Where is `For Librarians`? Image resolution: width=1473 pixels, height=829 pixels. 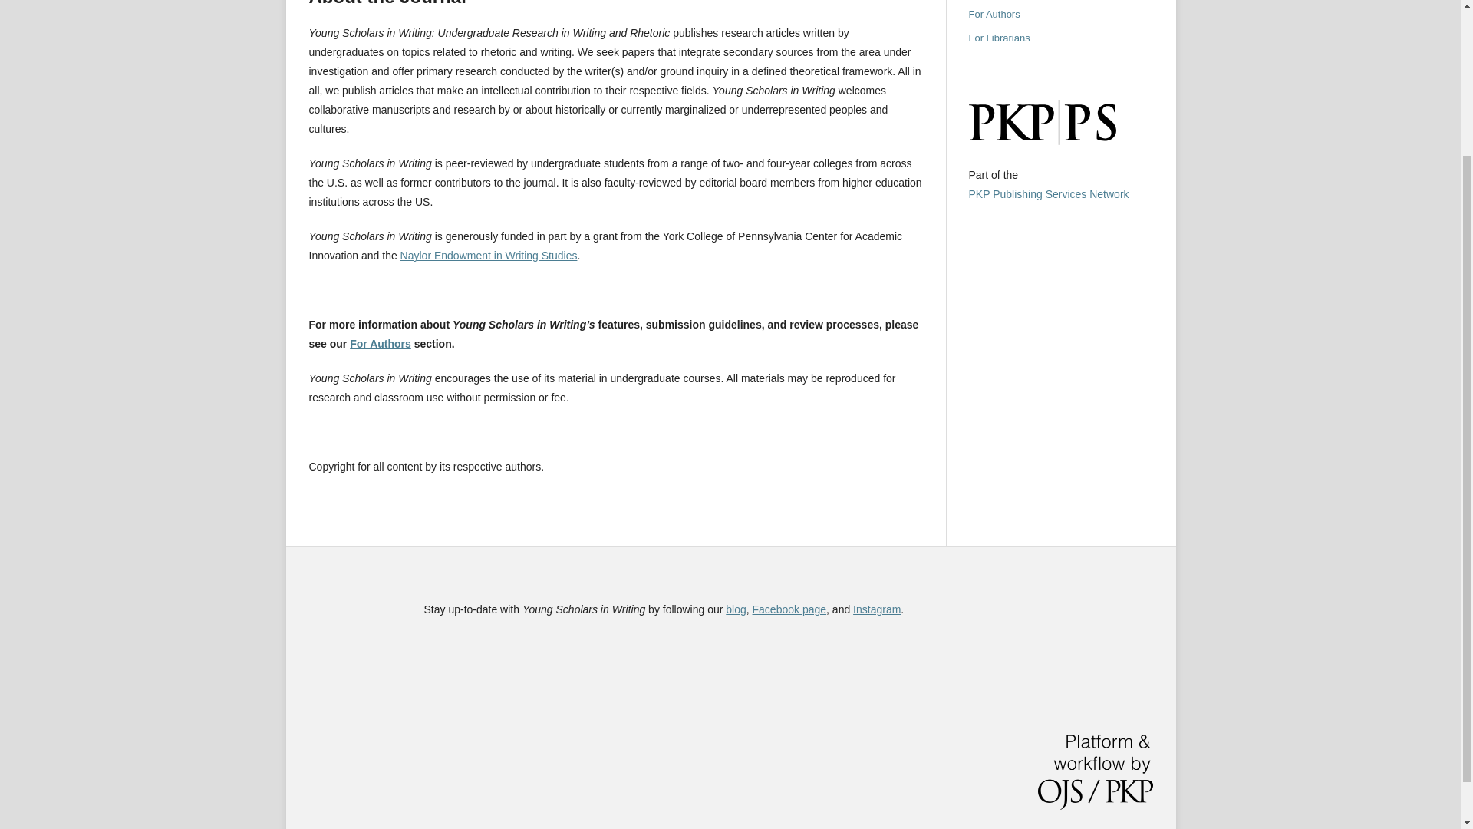
For Librarians is located at coordinates (999, 38).